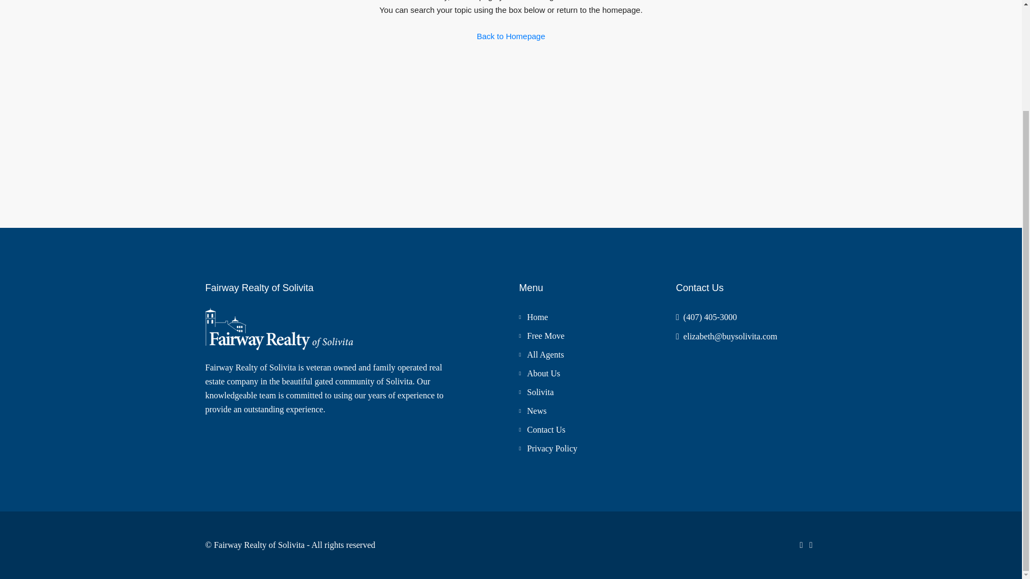 The height and width of the screenshot is (579, 1030). I want to click on Back to Homepage, so click(511, 36).